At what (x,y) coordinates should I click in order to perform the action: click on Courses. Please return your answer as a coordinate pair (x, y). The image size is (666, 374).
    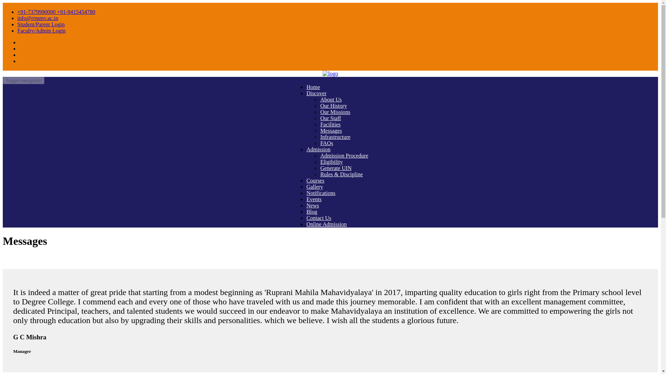
    Looking at the image, I should click on (315, 181).